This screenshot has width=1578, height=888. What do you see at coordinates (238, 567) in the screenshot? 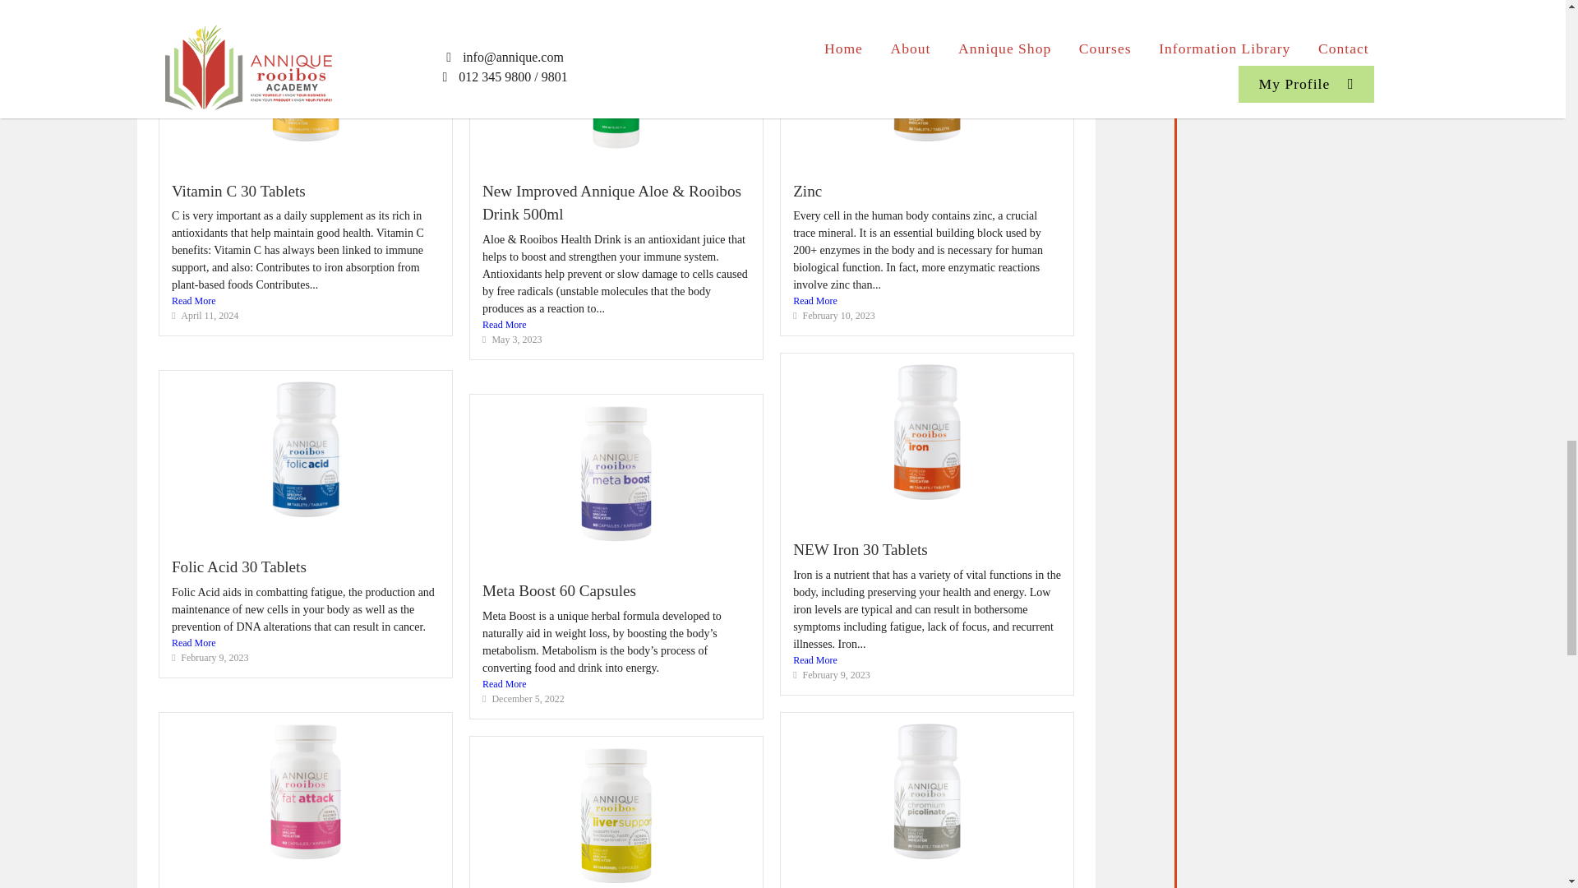
I see `Folic Acid 30 Tablets` at bounding box center [238, 567].